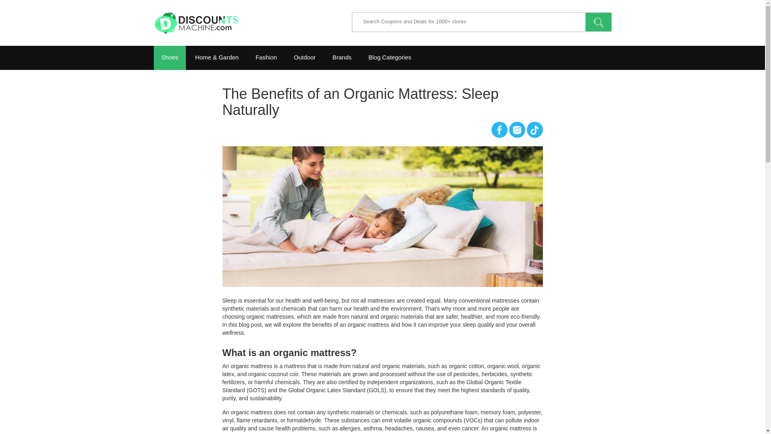 The image size is (771, 434). I want to click on Outdoor, so click(304, 58).